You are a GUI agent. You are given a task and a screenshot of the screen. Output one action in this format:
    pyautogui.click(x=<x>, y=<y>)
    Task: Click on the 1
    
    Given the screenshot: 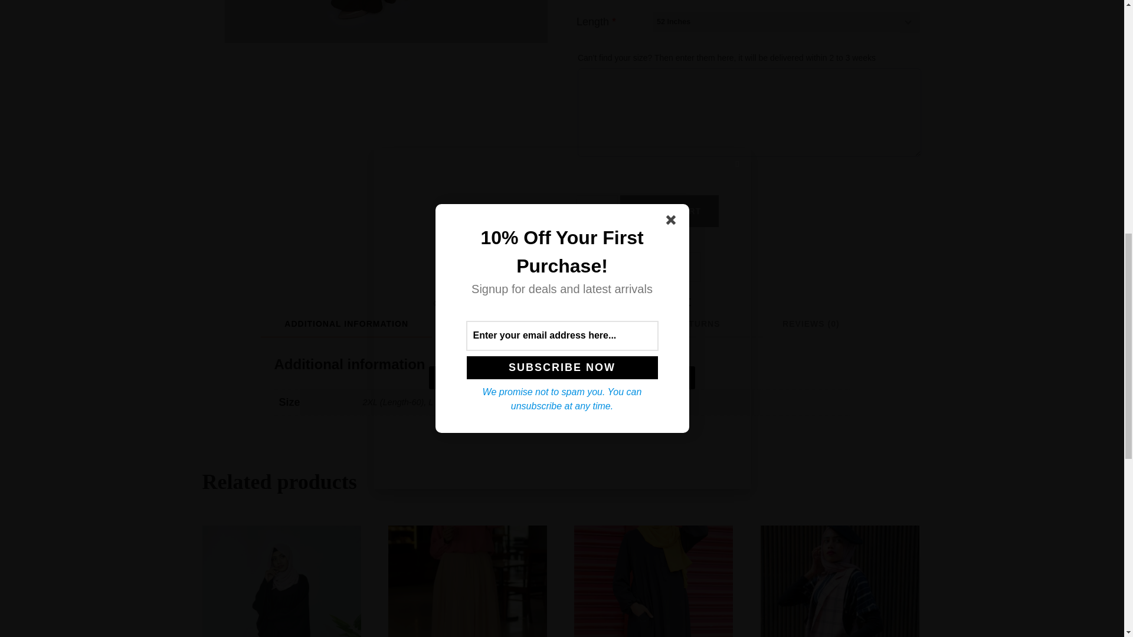 What is the action you would take?
    pyautogui.click(x=597, y=211)
    